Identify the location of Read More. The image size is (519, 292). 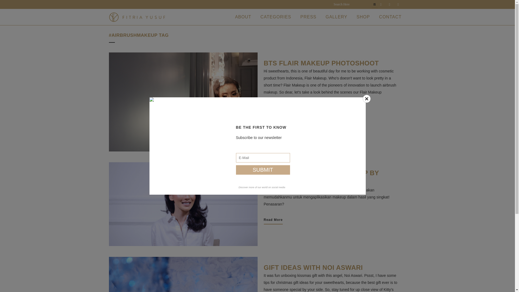
(273, 115).